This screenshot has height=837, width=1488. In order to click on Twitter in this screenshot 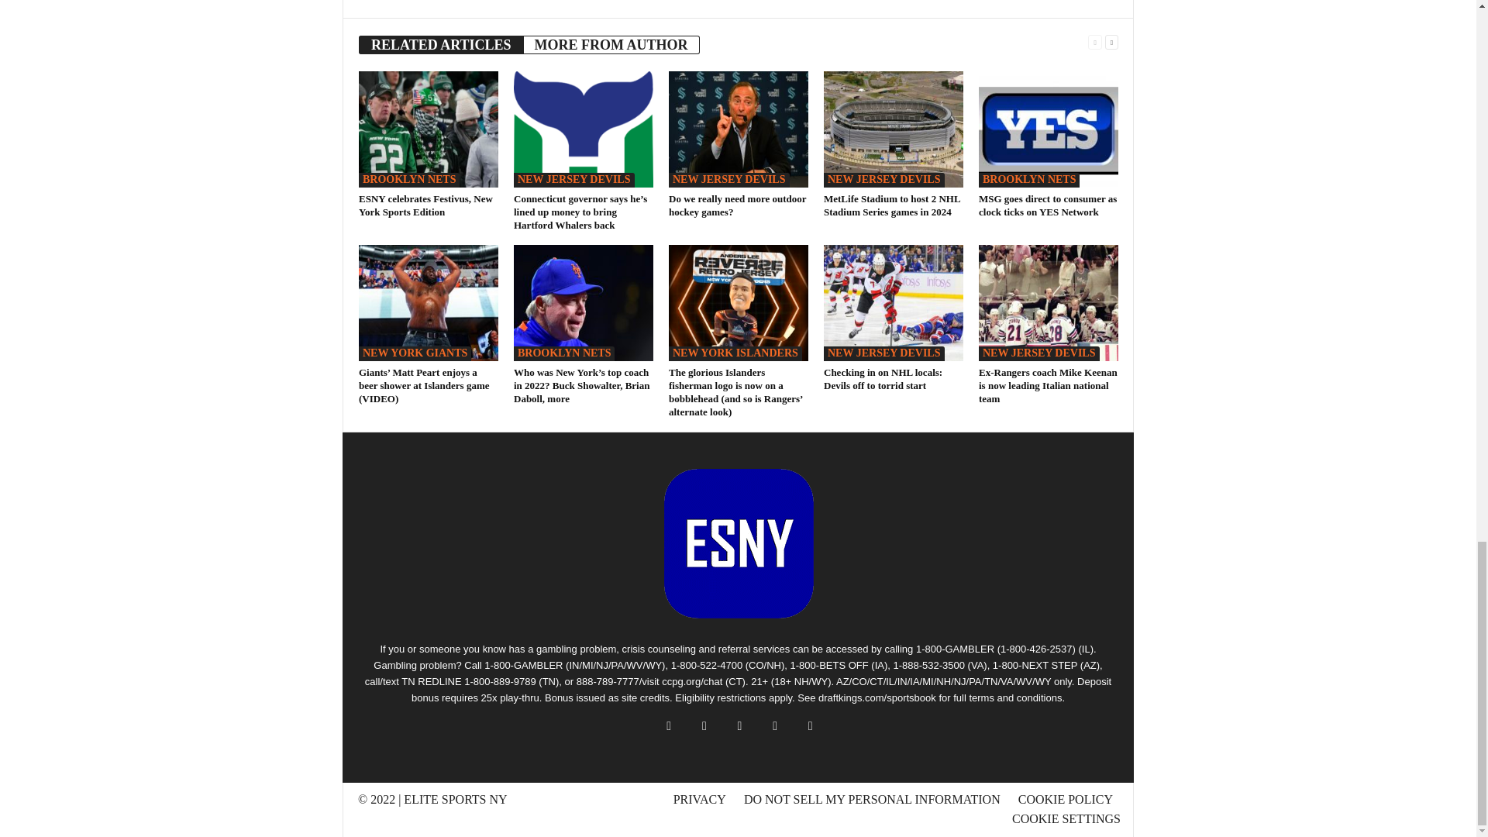, I will do `click(459, 1)`.